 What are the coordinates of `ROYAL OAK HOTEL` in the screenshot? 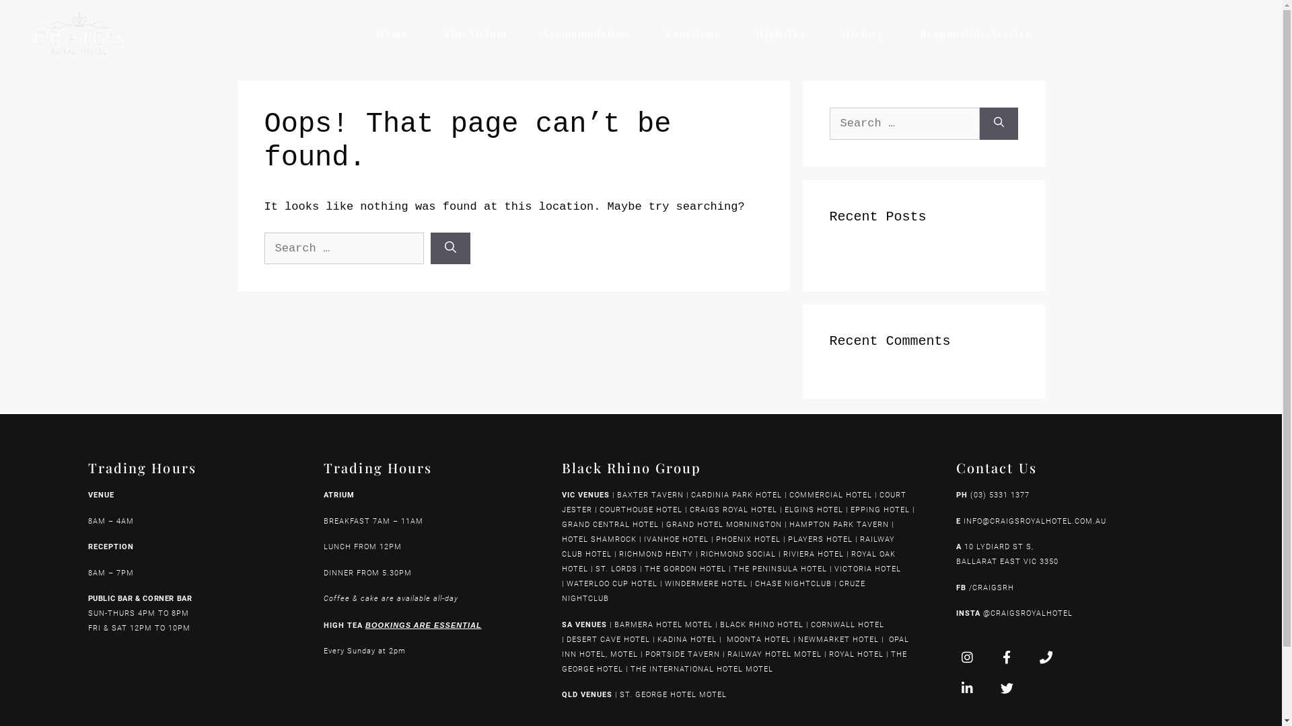 It's located at (729, 562).